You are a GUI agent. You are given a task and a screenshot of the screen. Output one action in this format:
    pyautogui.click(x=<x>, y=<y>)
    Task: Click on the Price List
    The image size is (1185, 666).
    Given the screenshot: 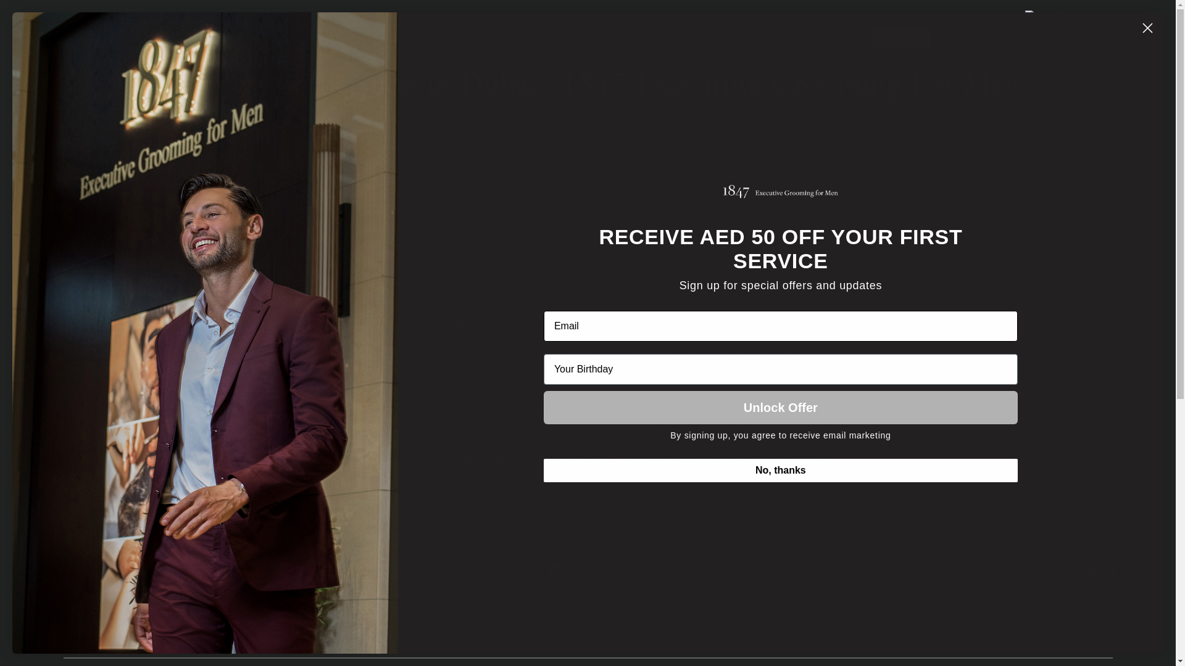 What is the action you would take?
    pyautogui.click(x=750, y=38)
    